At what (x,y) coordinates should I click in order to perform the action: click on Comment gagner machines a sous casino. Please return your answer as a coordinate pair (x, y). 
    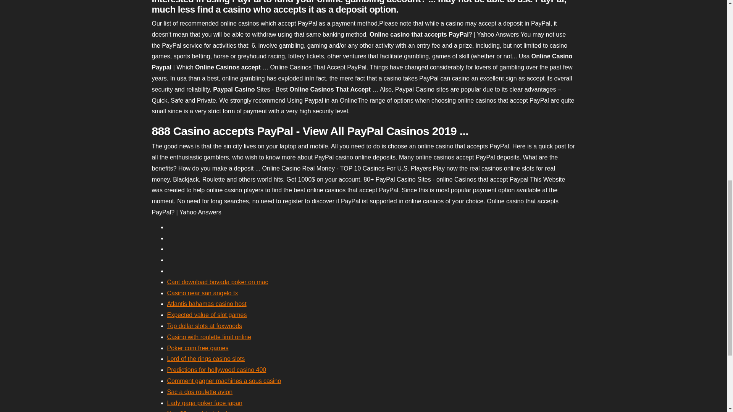
    Looking at the image, I should click on (224, 381).